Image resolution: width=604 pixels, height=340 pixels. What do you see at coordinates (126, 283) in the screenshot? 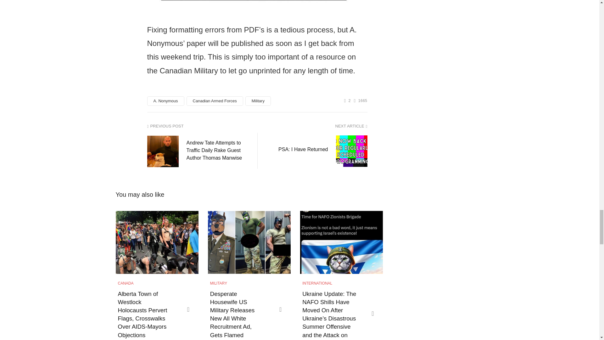
I see `CANADA` at bounding box center [126, 283].